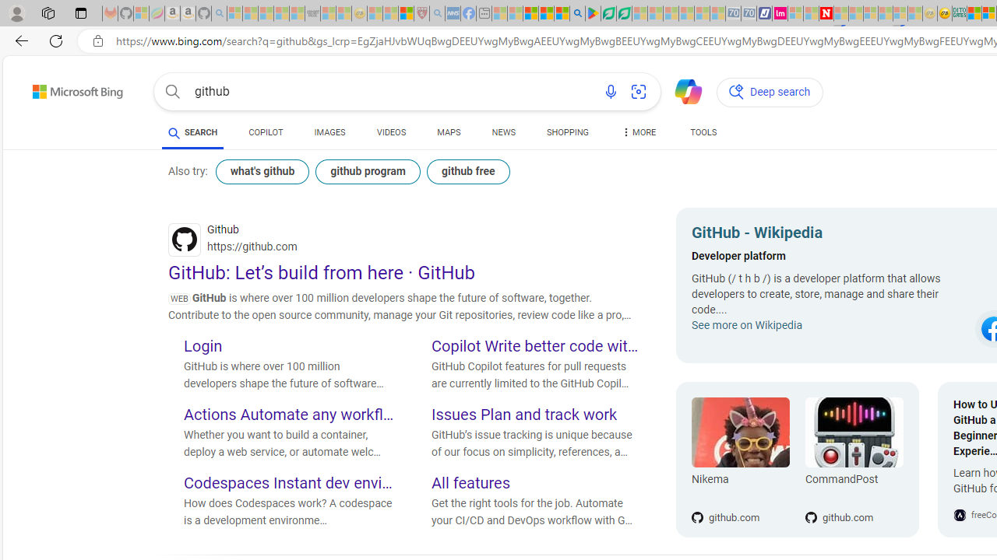  What do you see at coordinates (503, 132) in the screenshot?
I see `NEWS` at bounding box center [503, 132].